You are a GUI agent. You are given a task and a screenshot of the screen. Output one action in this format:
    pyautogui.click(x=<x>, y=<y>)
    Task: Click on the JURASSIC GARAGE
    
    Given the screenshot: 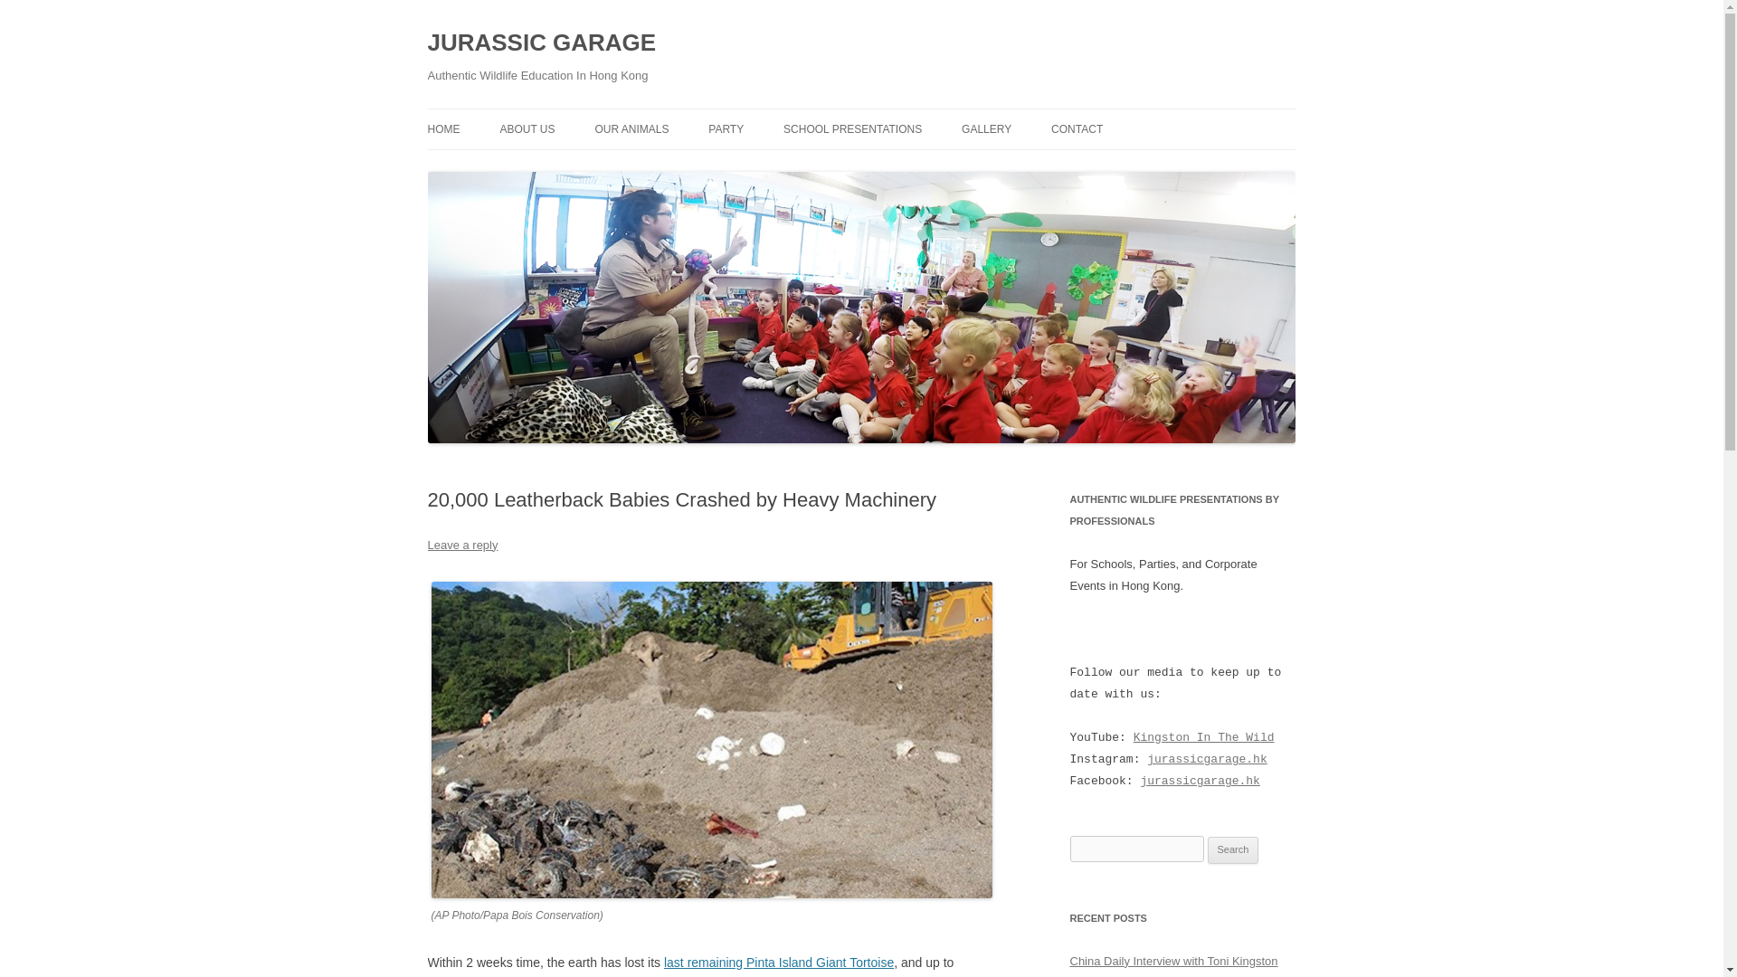 What is the action you would take?
    pyautogui.click(x=541, y=43)
    